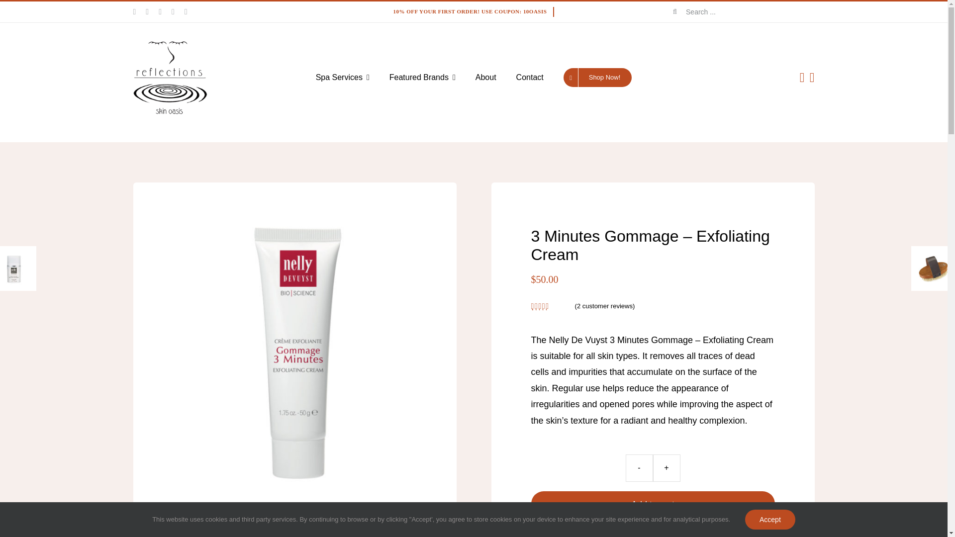 The width and height of the screenshot is (955, 537). I want to click on Shop Now!, so click(598, 78).